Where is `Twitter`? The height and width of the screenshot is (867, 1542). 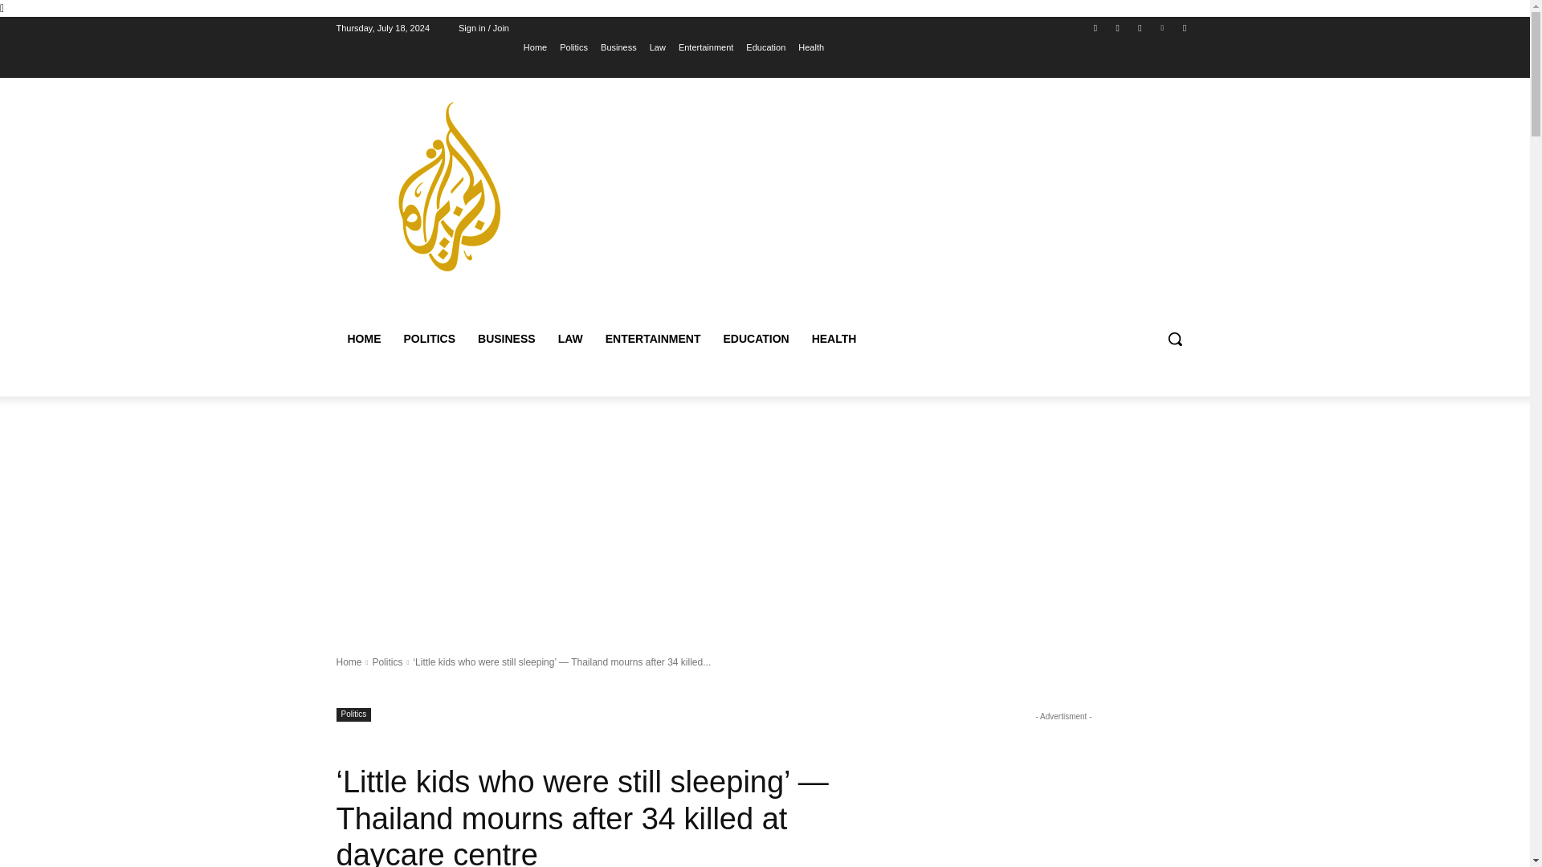 Twitter is located at coordinates (1139, 28).